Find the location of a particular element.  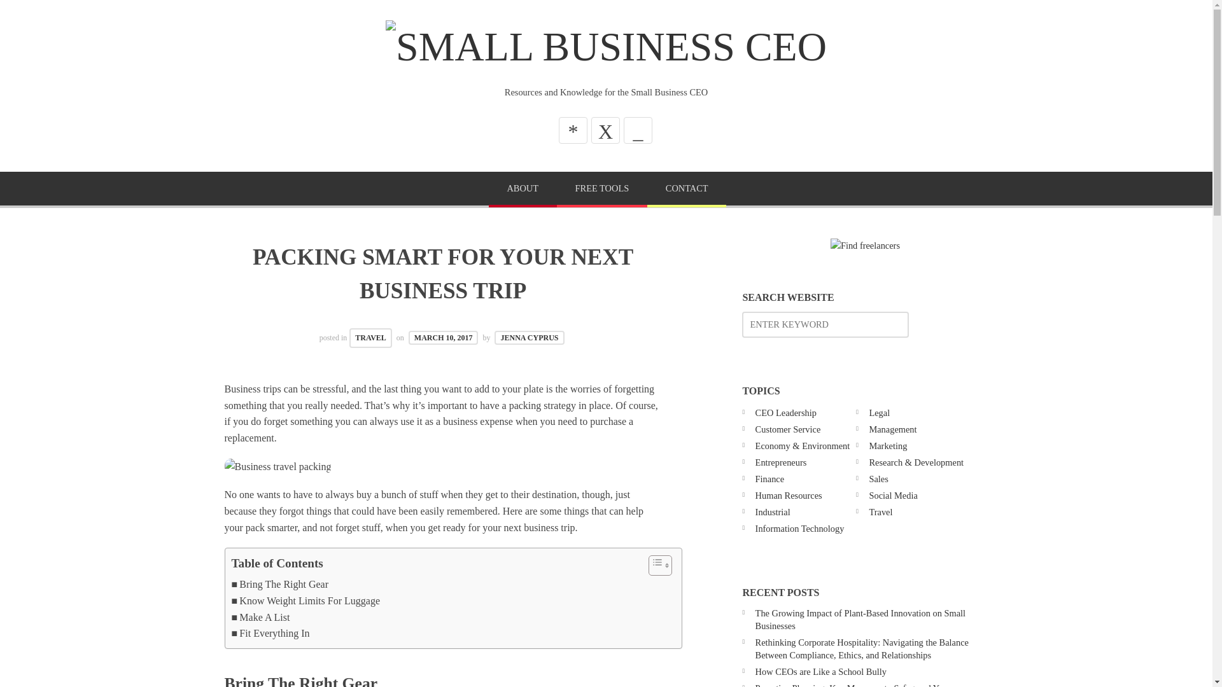

FREE TOOLS is located at coordinates (602, 190).